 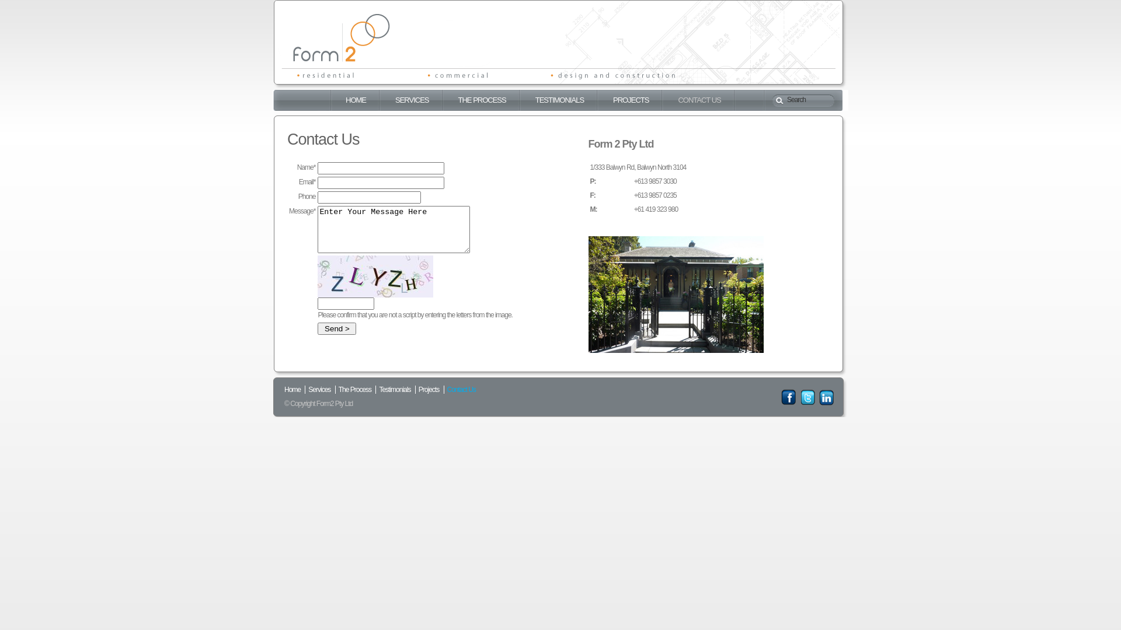 What do you see at coordinates (461, 389) in the screenshot?
I see `Contact Us` at bounding box center [461, 389].